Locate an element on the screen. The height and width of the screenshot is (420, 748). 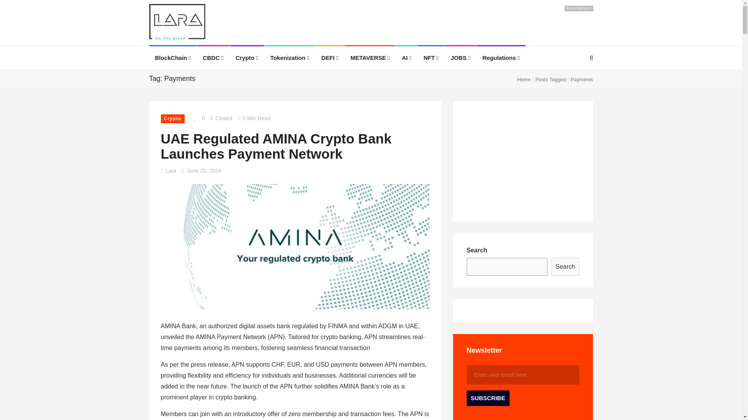
METAVERSE is located at coordinates (370, 58).